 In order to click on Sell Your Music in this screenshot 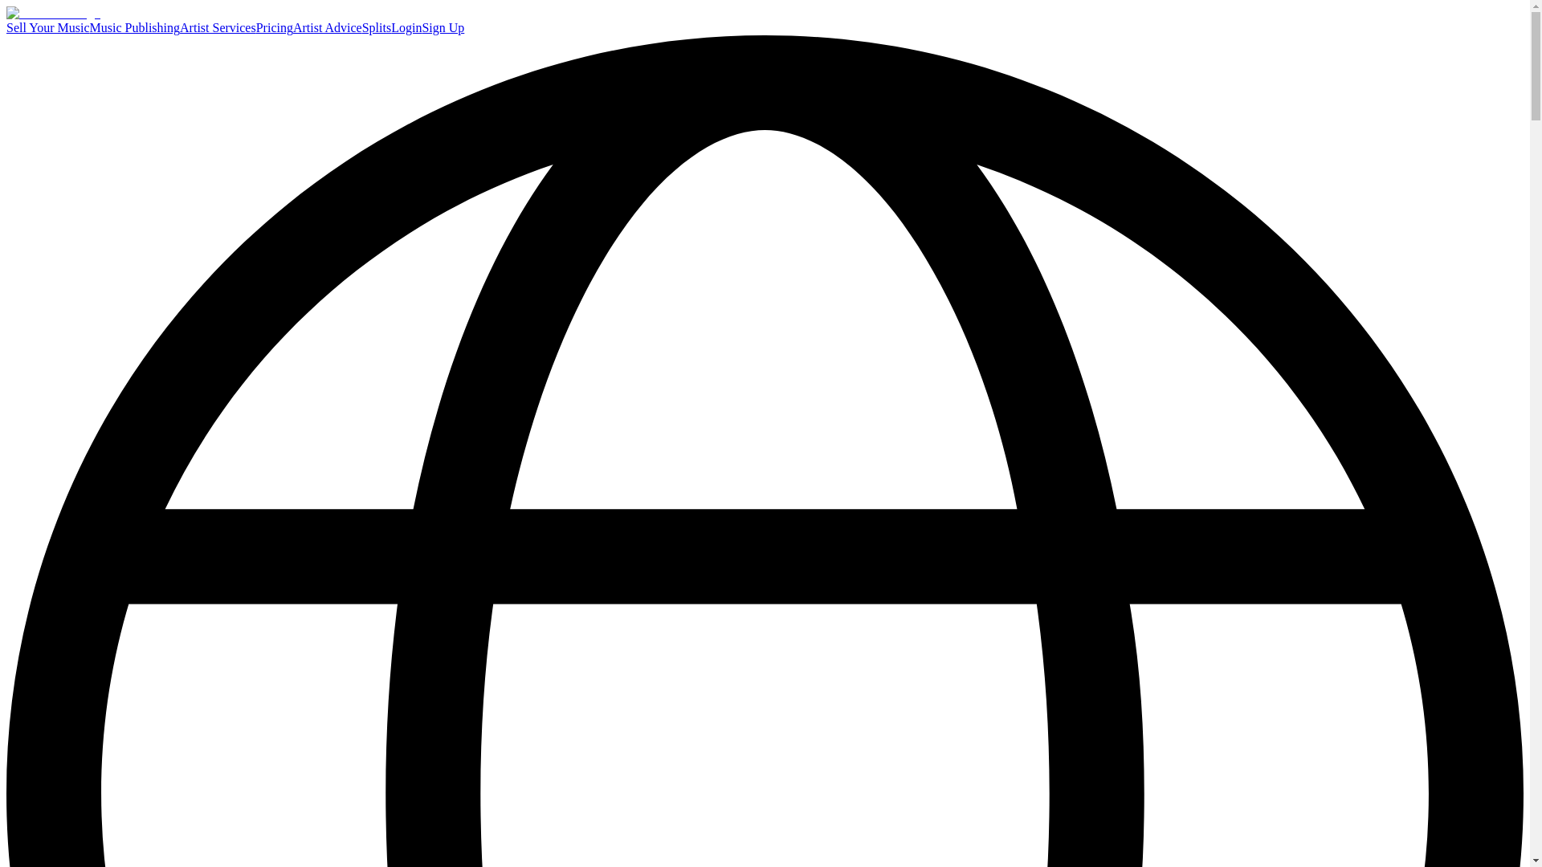, I will do `click(47, 27)`.